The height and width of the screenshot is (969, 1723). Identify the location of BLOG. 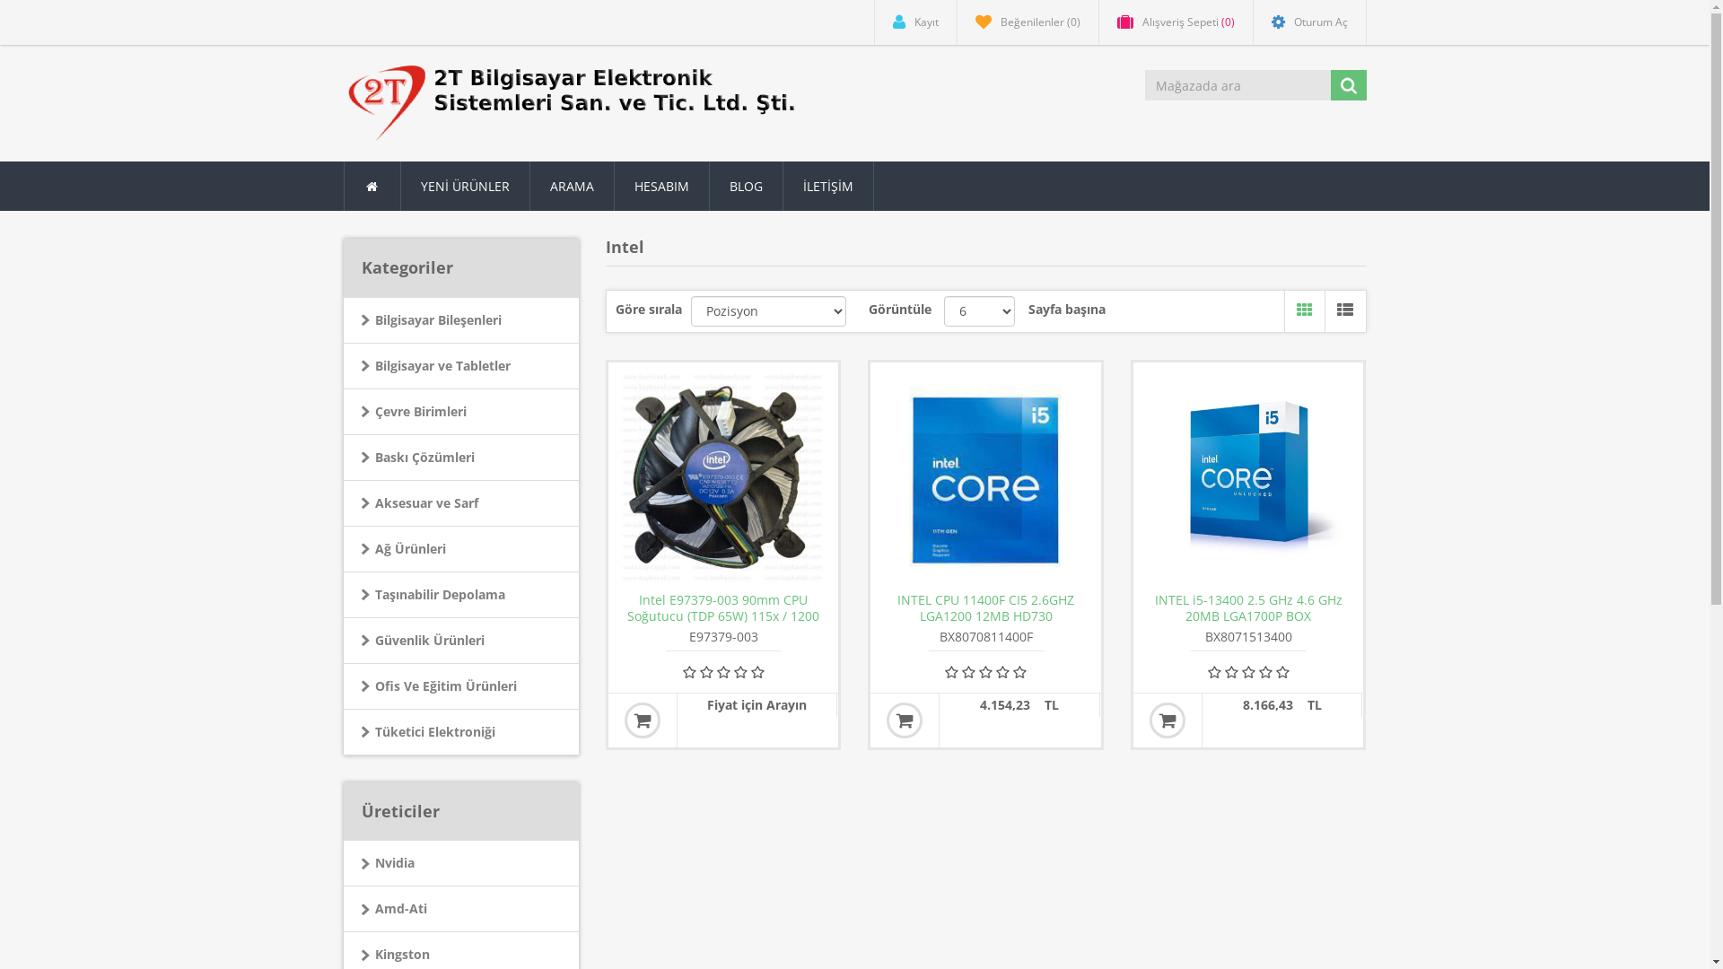
(746, 187).